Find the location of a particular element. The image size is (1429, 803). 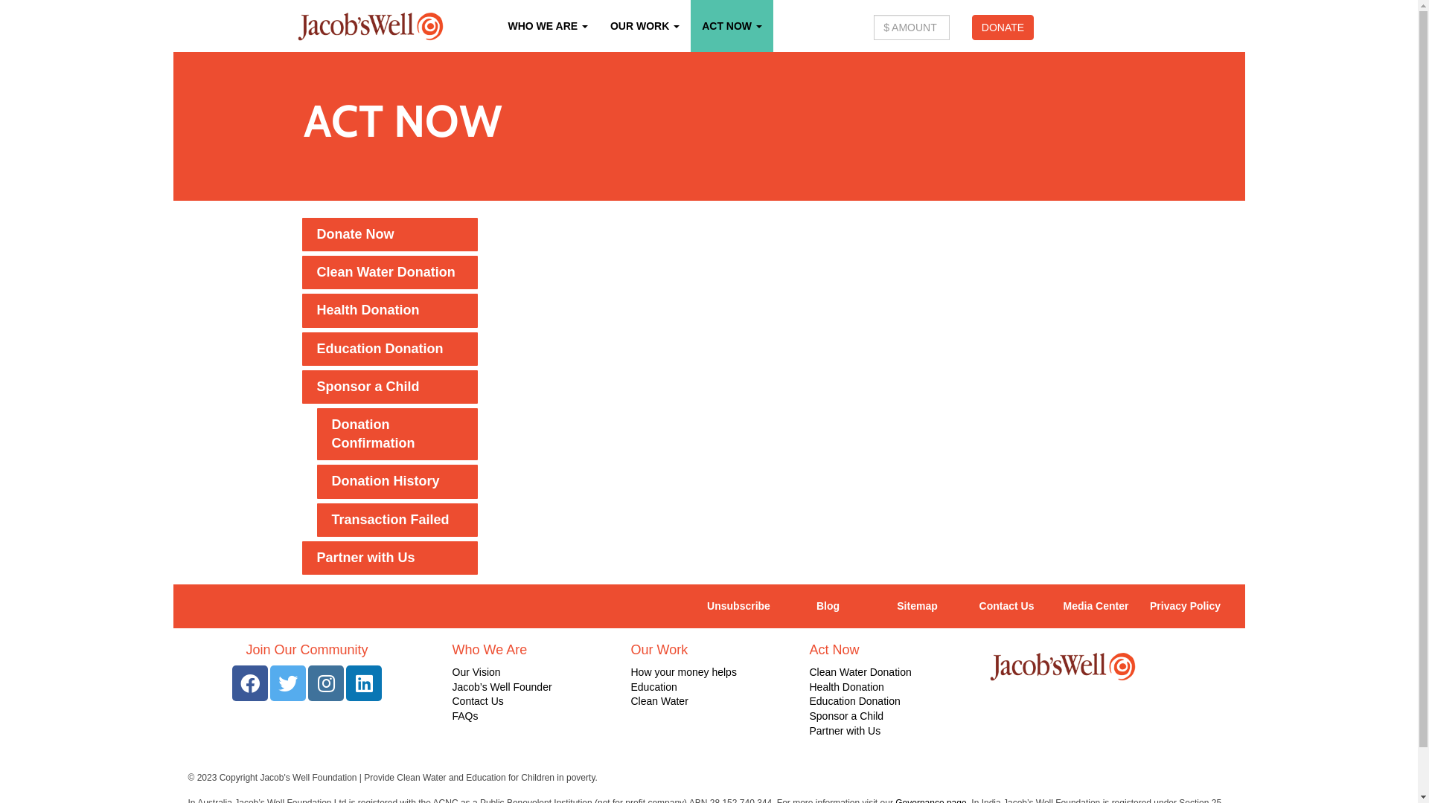

Donation Confirmation is located at coordinates (397, 434).